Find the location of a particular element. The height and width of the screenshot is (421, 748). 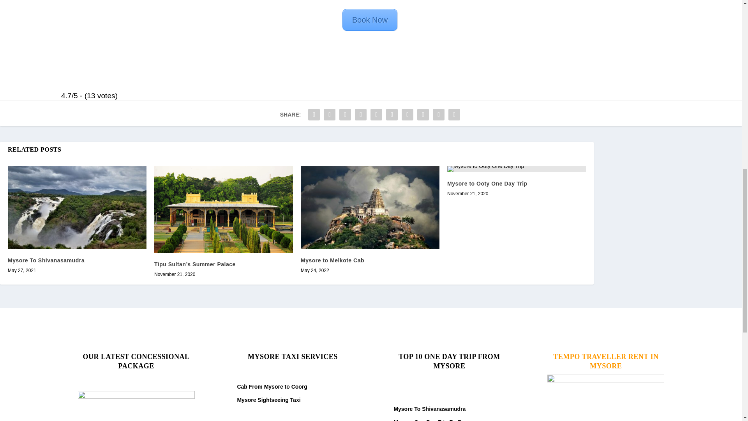

Mysore To Shivanasamudra is located at coordinates (77, 207).